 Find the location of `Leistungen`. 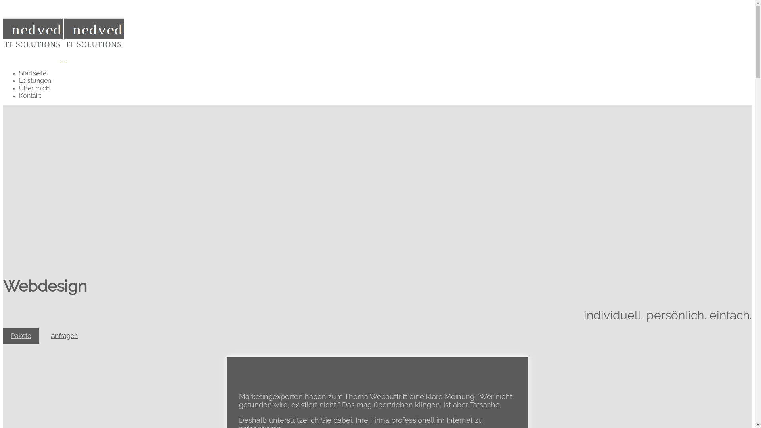

Leistungen is located at coordinates (35, 81).